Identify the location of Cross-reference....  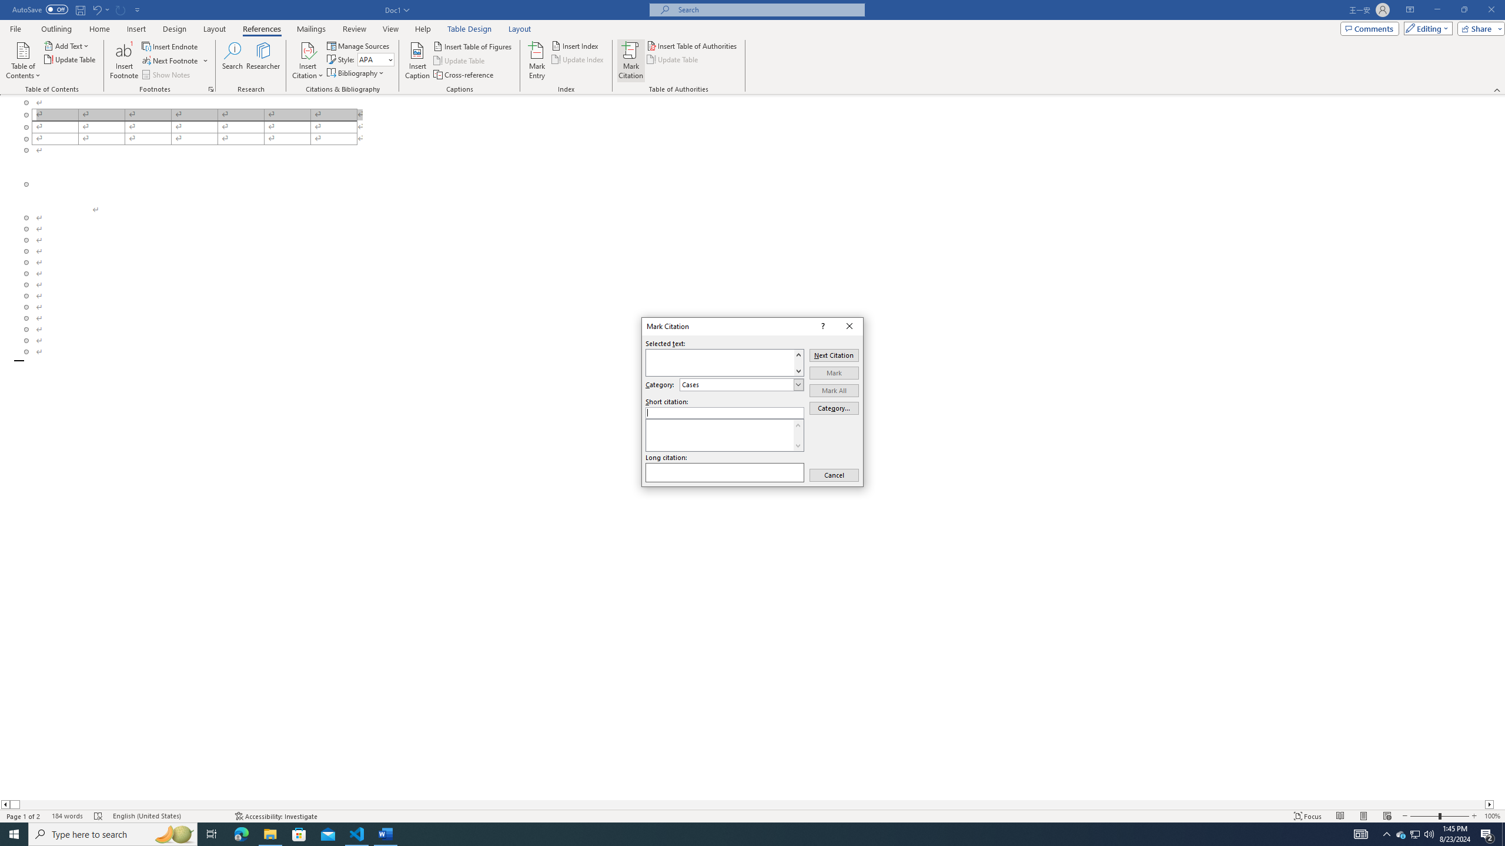
(464, 75).